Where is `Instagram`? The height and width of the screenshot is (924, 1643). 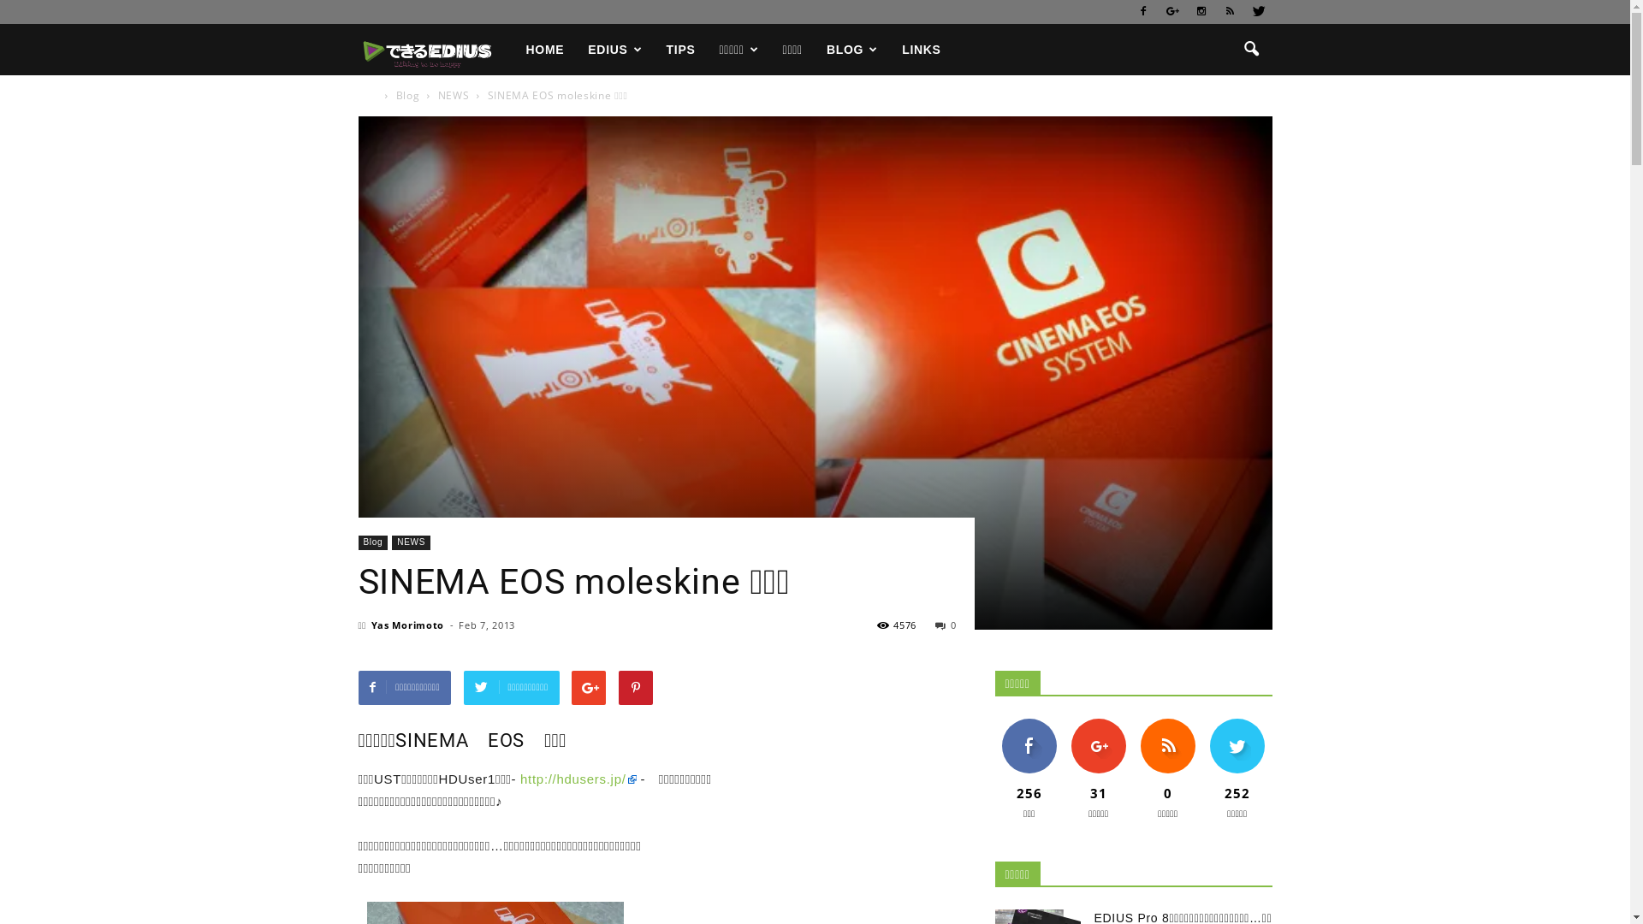
Instagram is located at coordinates (1201, 12).